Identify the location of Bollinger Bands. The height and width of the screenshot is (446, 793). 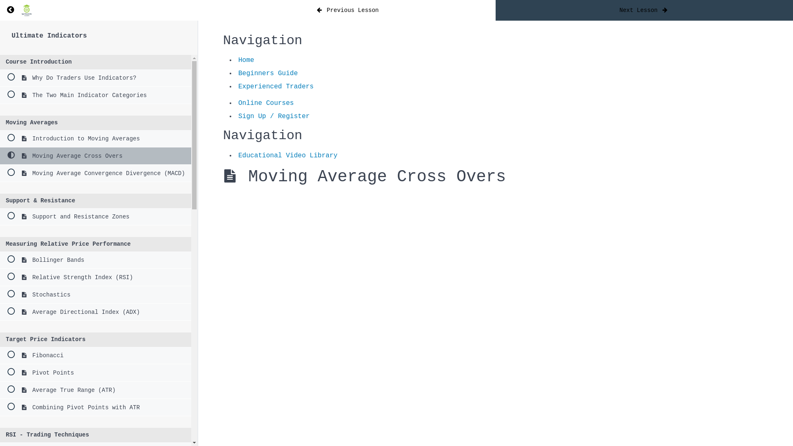
(96, 260).